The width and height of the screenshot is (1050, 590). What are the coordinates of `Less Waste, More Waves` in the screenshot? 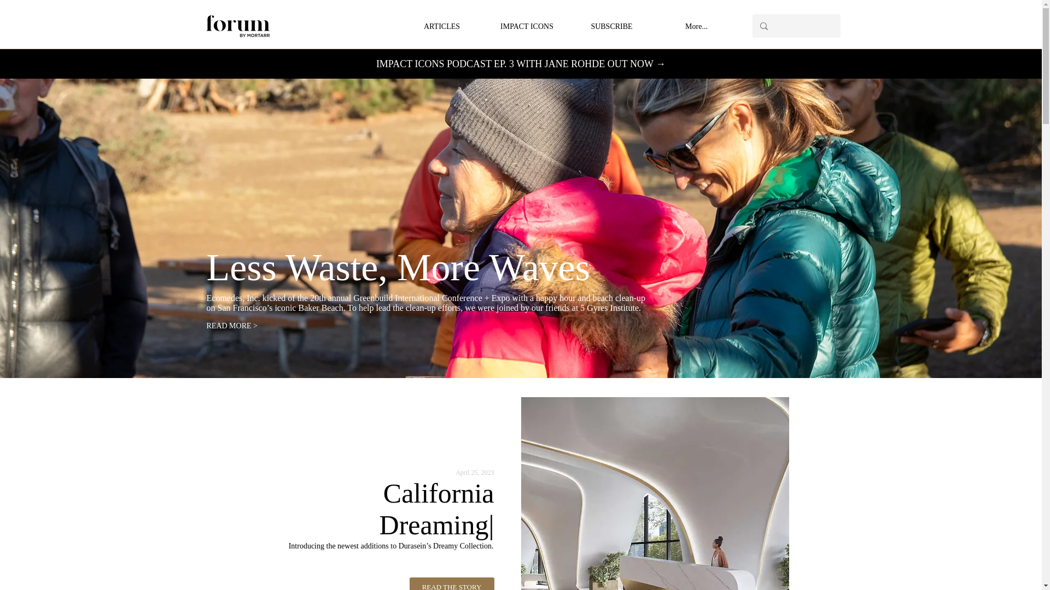 It's located at (398, 268).